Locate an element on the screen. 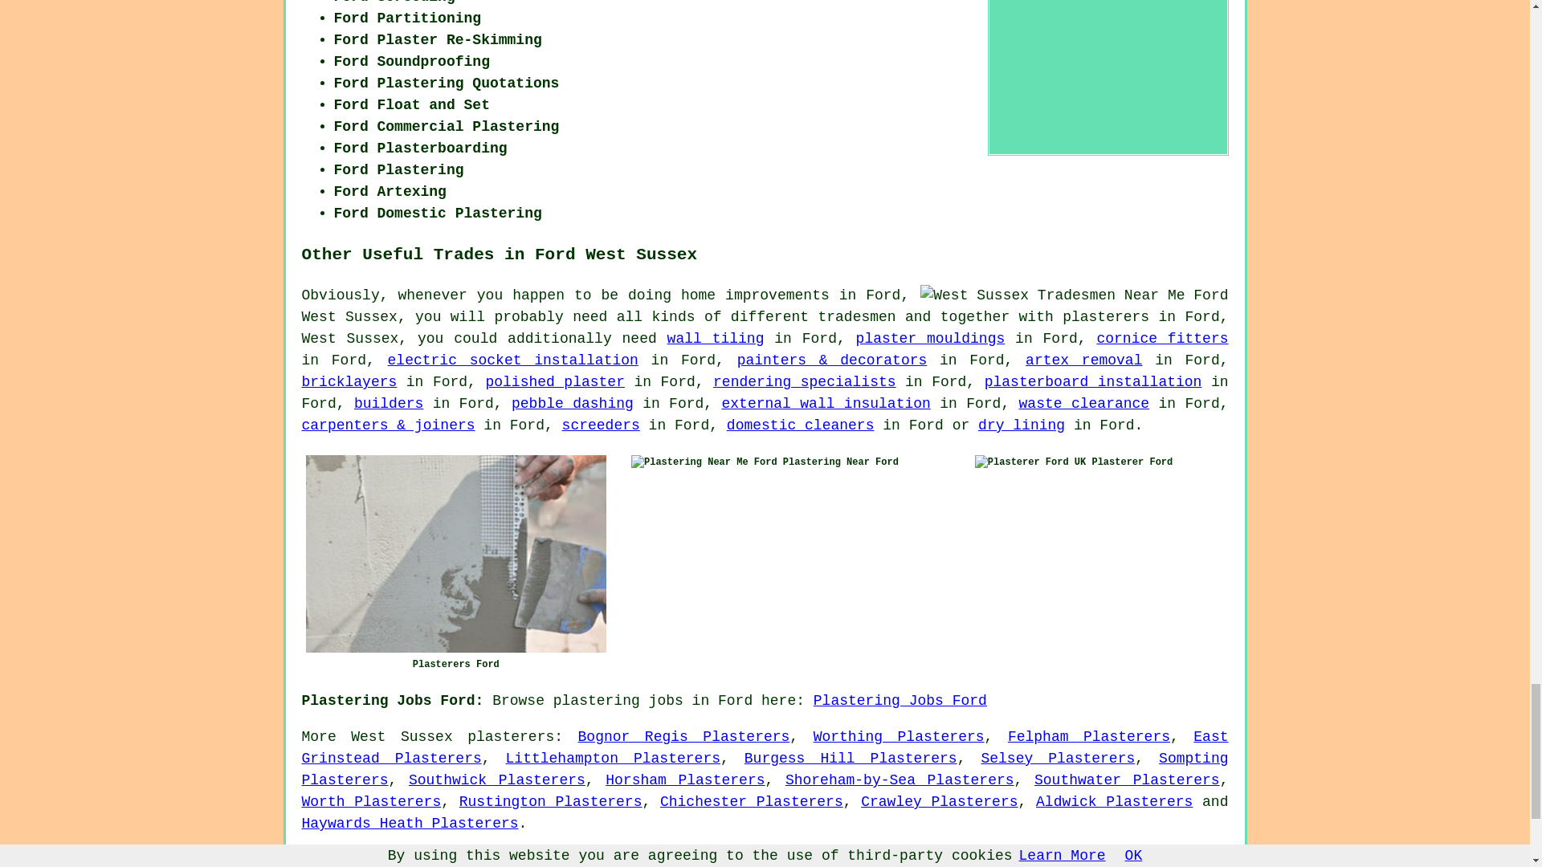 The image size is (1542, 867). West Sussex Tradesmen Near Me Ford is located at coordinates (1074, 295).